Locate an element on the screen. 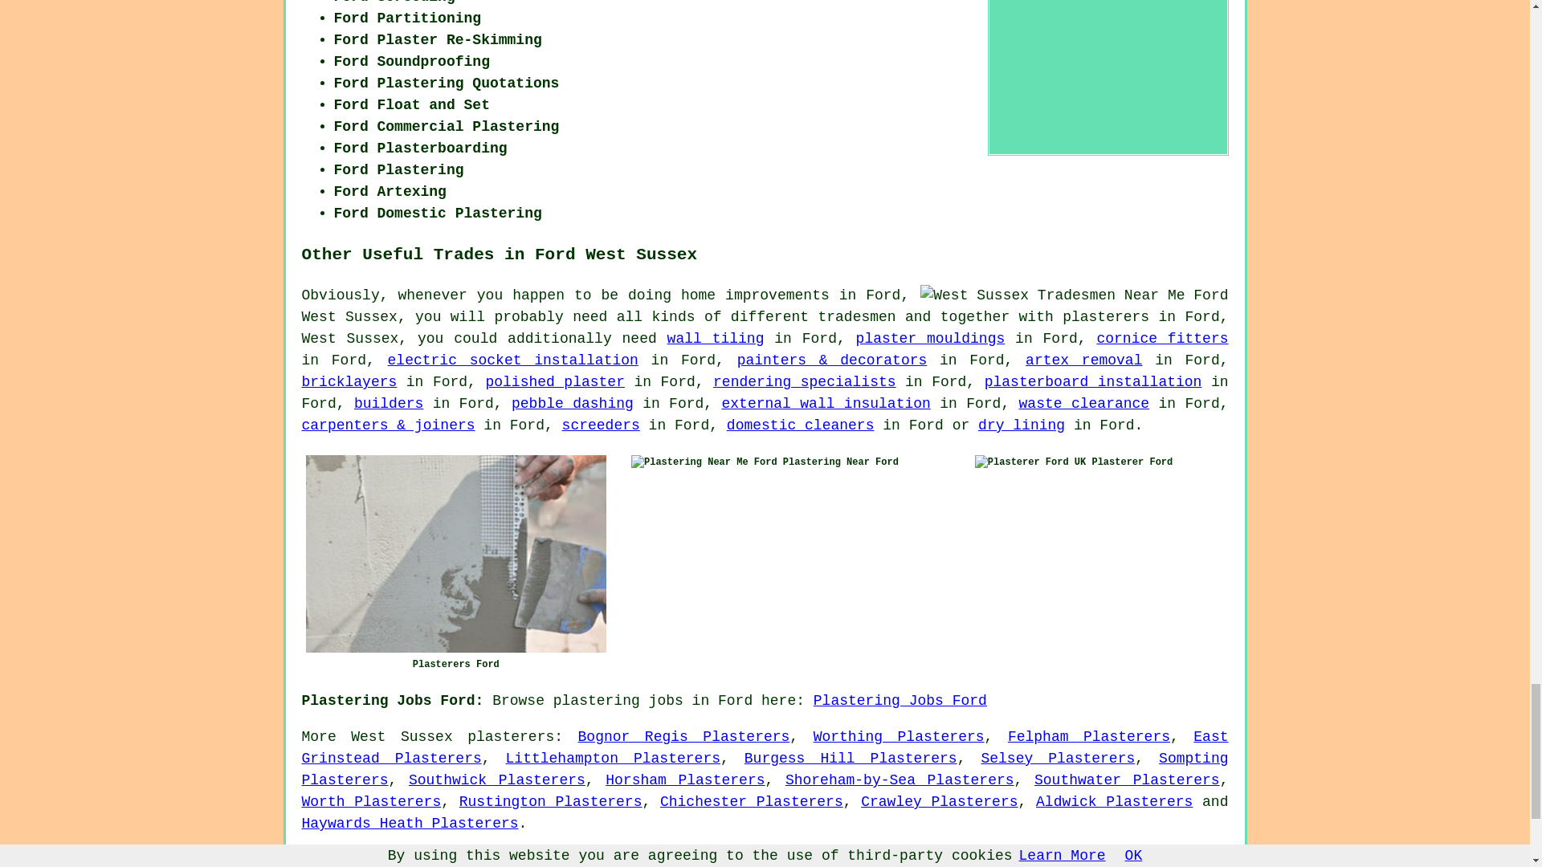 The image size is (1542, 867). West Sussex Tradesmen Near Me Ford is located at coordinates (1074, 295).